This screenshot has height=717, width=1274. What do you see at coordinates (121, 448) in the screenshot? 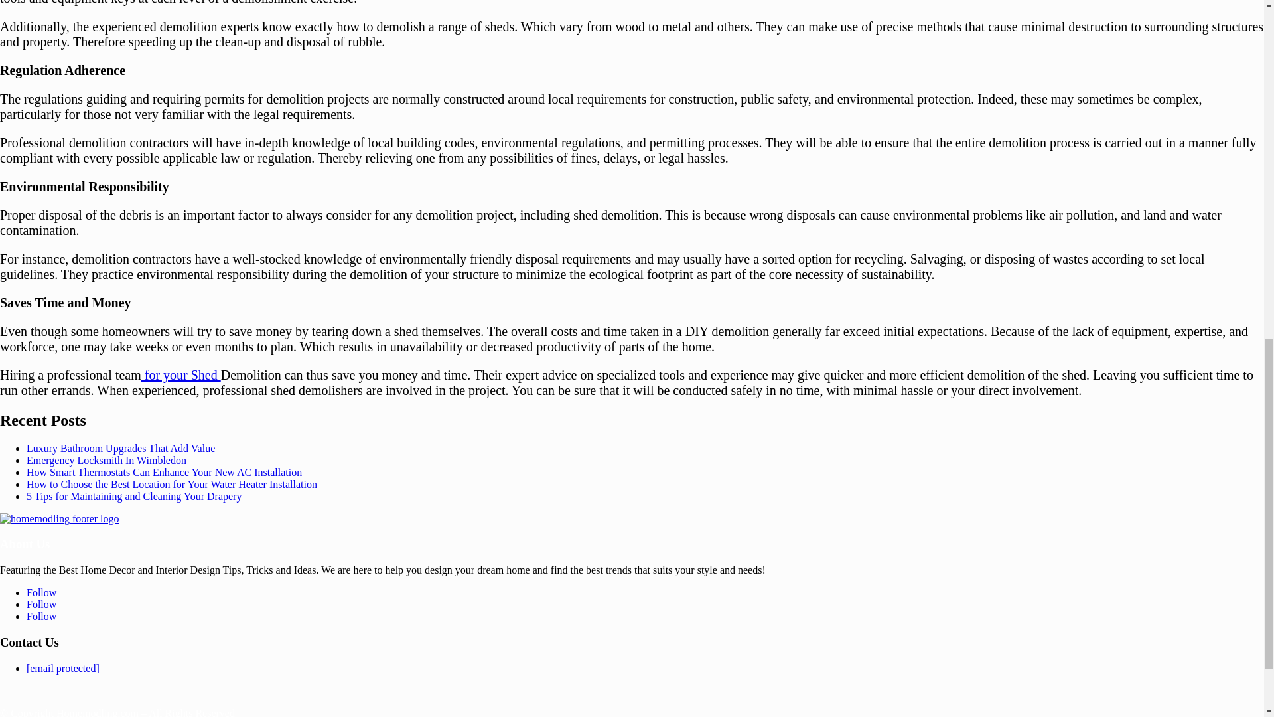
I see `Luxury Bathroom Upgrades That Add Value` at bounding box center [121, 448].